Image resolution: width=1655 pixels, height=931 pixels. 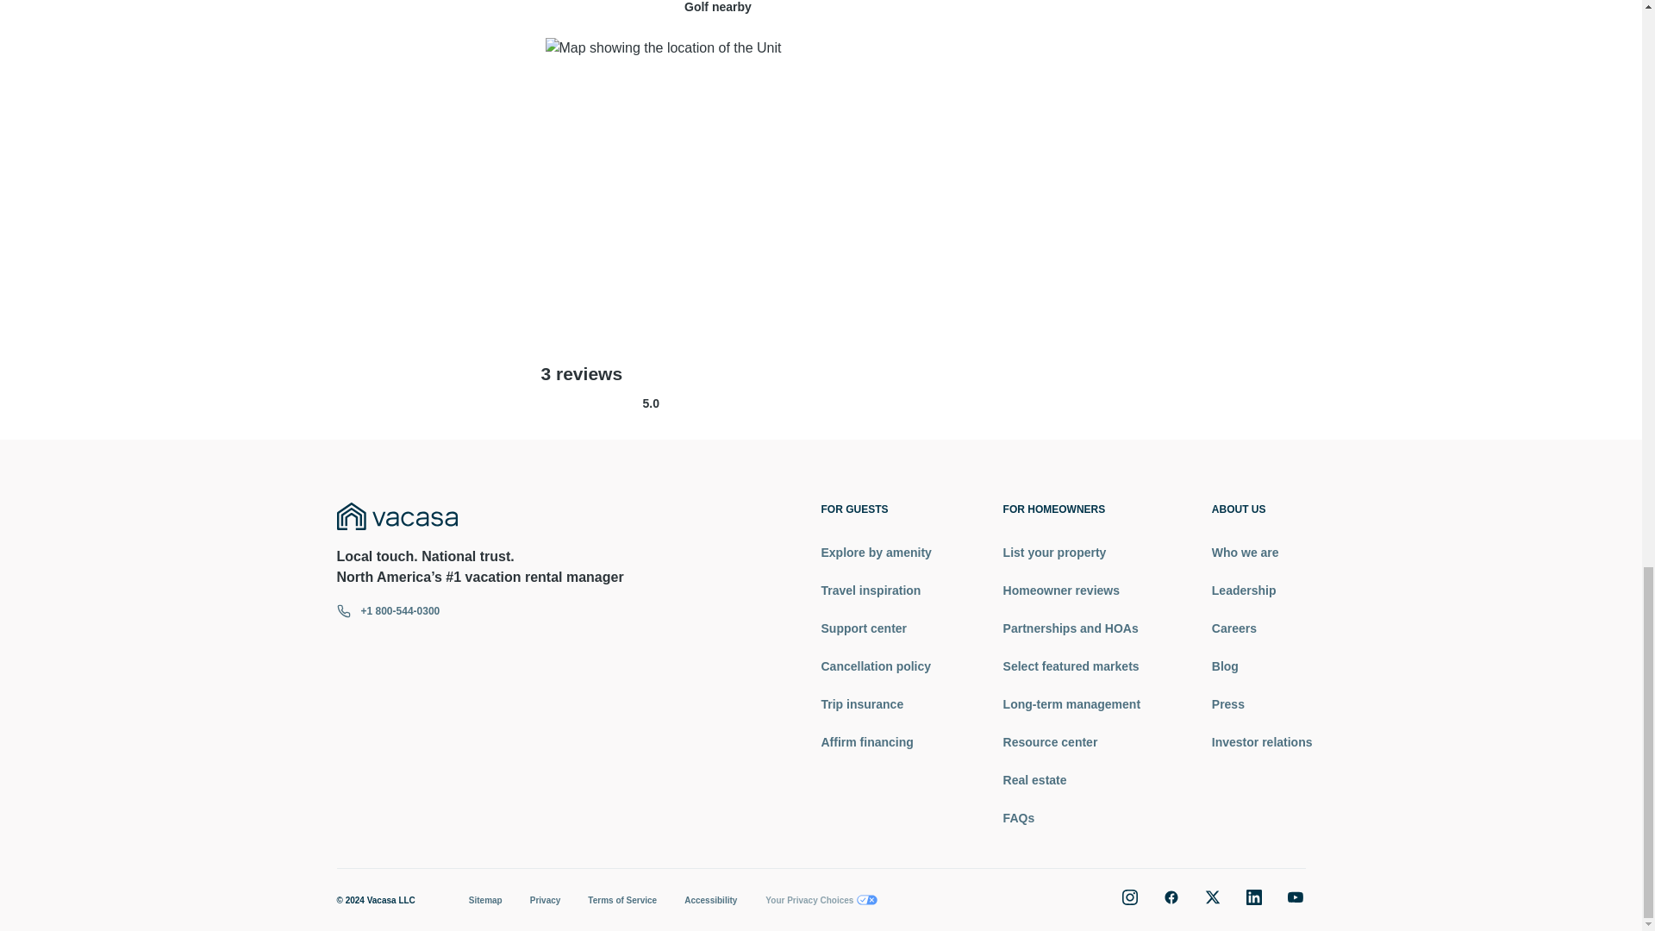 I want to click on Support center, so click(x=876, y=628).